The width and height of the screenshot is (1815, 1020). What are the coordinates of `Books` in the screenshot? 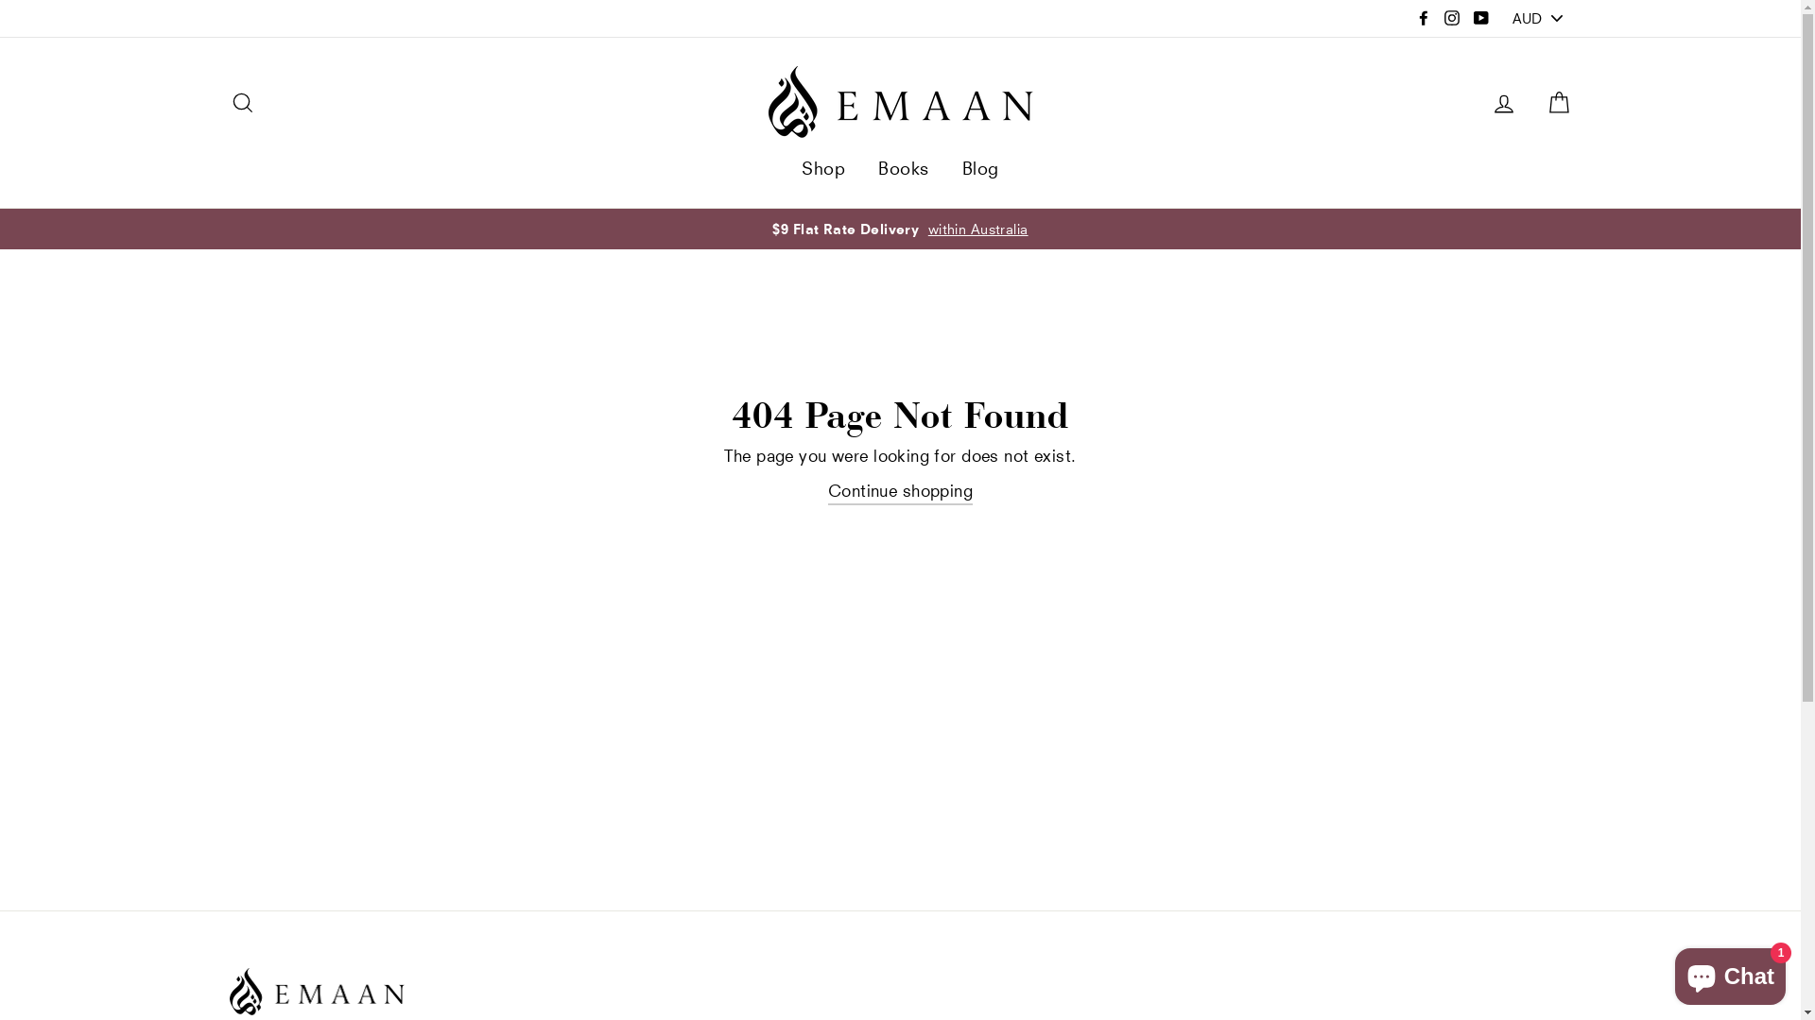 It's located at (904, 168).